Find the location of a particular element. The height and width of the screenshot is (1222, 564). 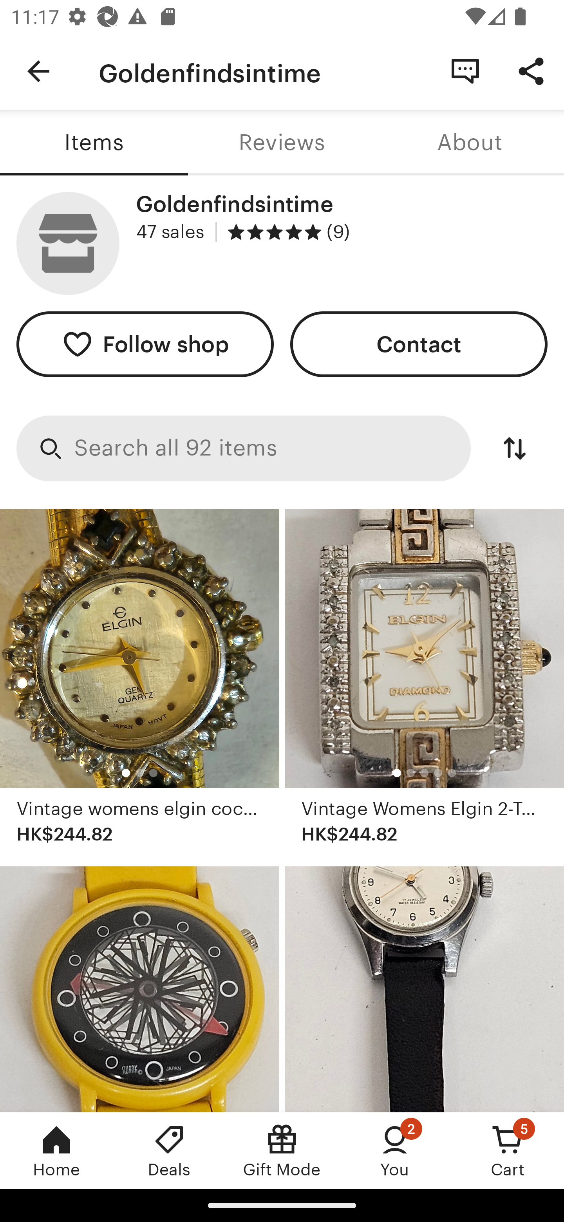

Navigate up is located at coordinates (38, 71).